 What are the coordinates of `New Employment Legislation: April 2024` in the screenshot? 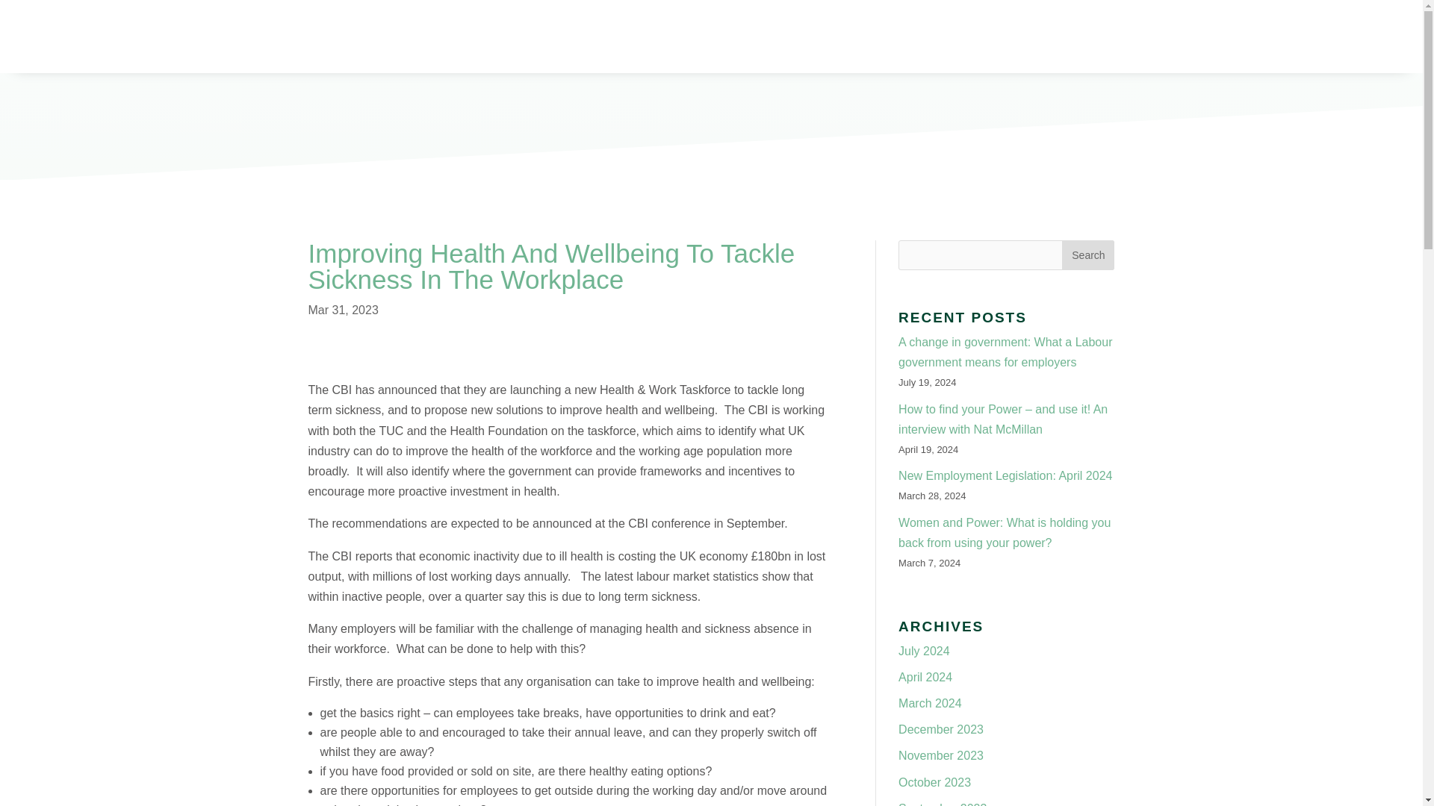 It's located at (1005, 475).